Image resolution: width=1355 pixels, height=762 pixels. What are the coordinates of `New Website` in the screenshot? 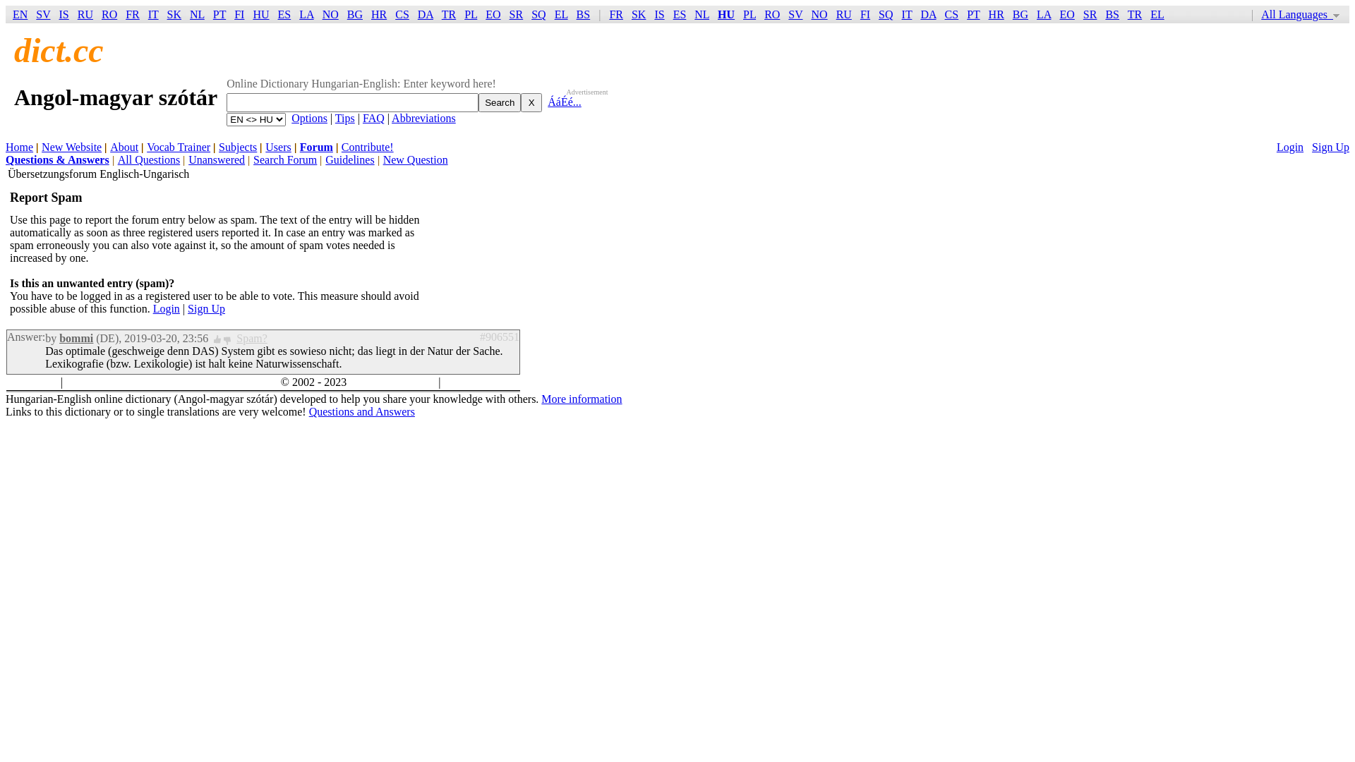 It's located at (72, 147).